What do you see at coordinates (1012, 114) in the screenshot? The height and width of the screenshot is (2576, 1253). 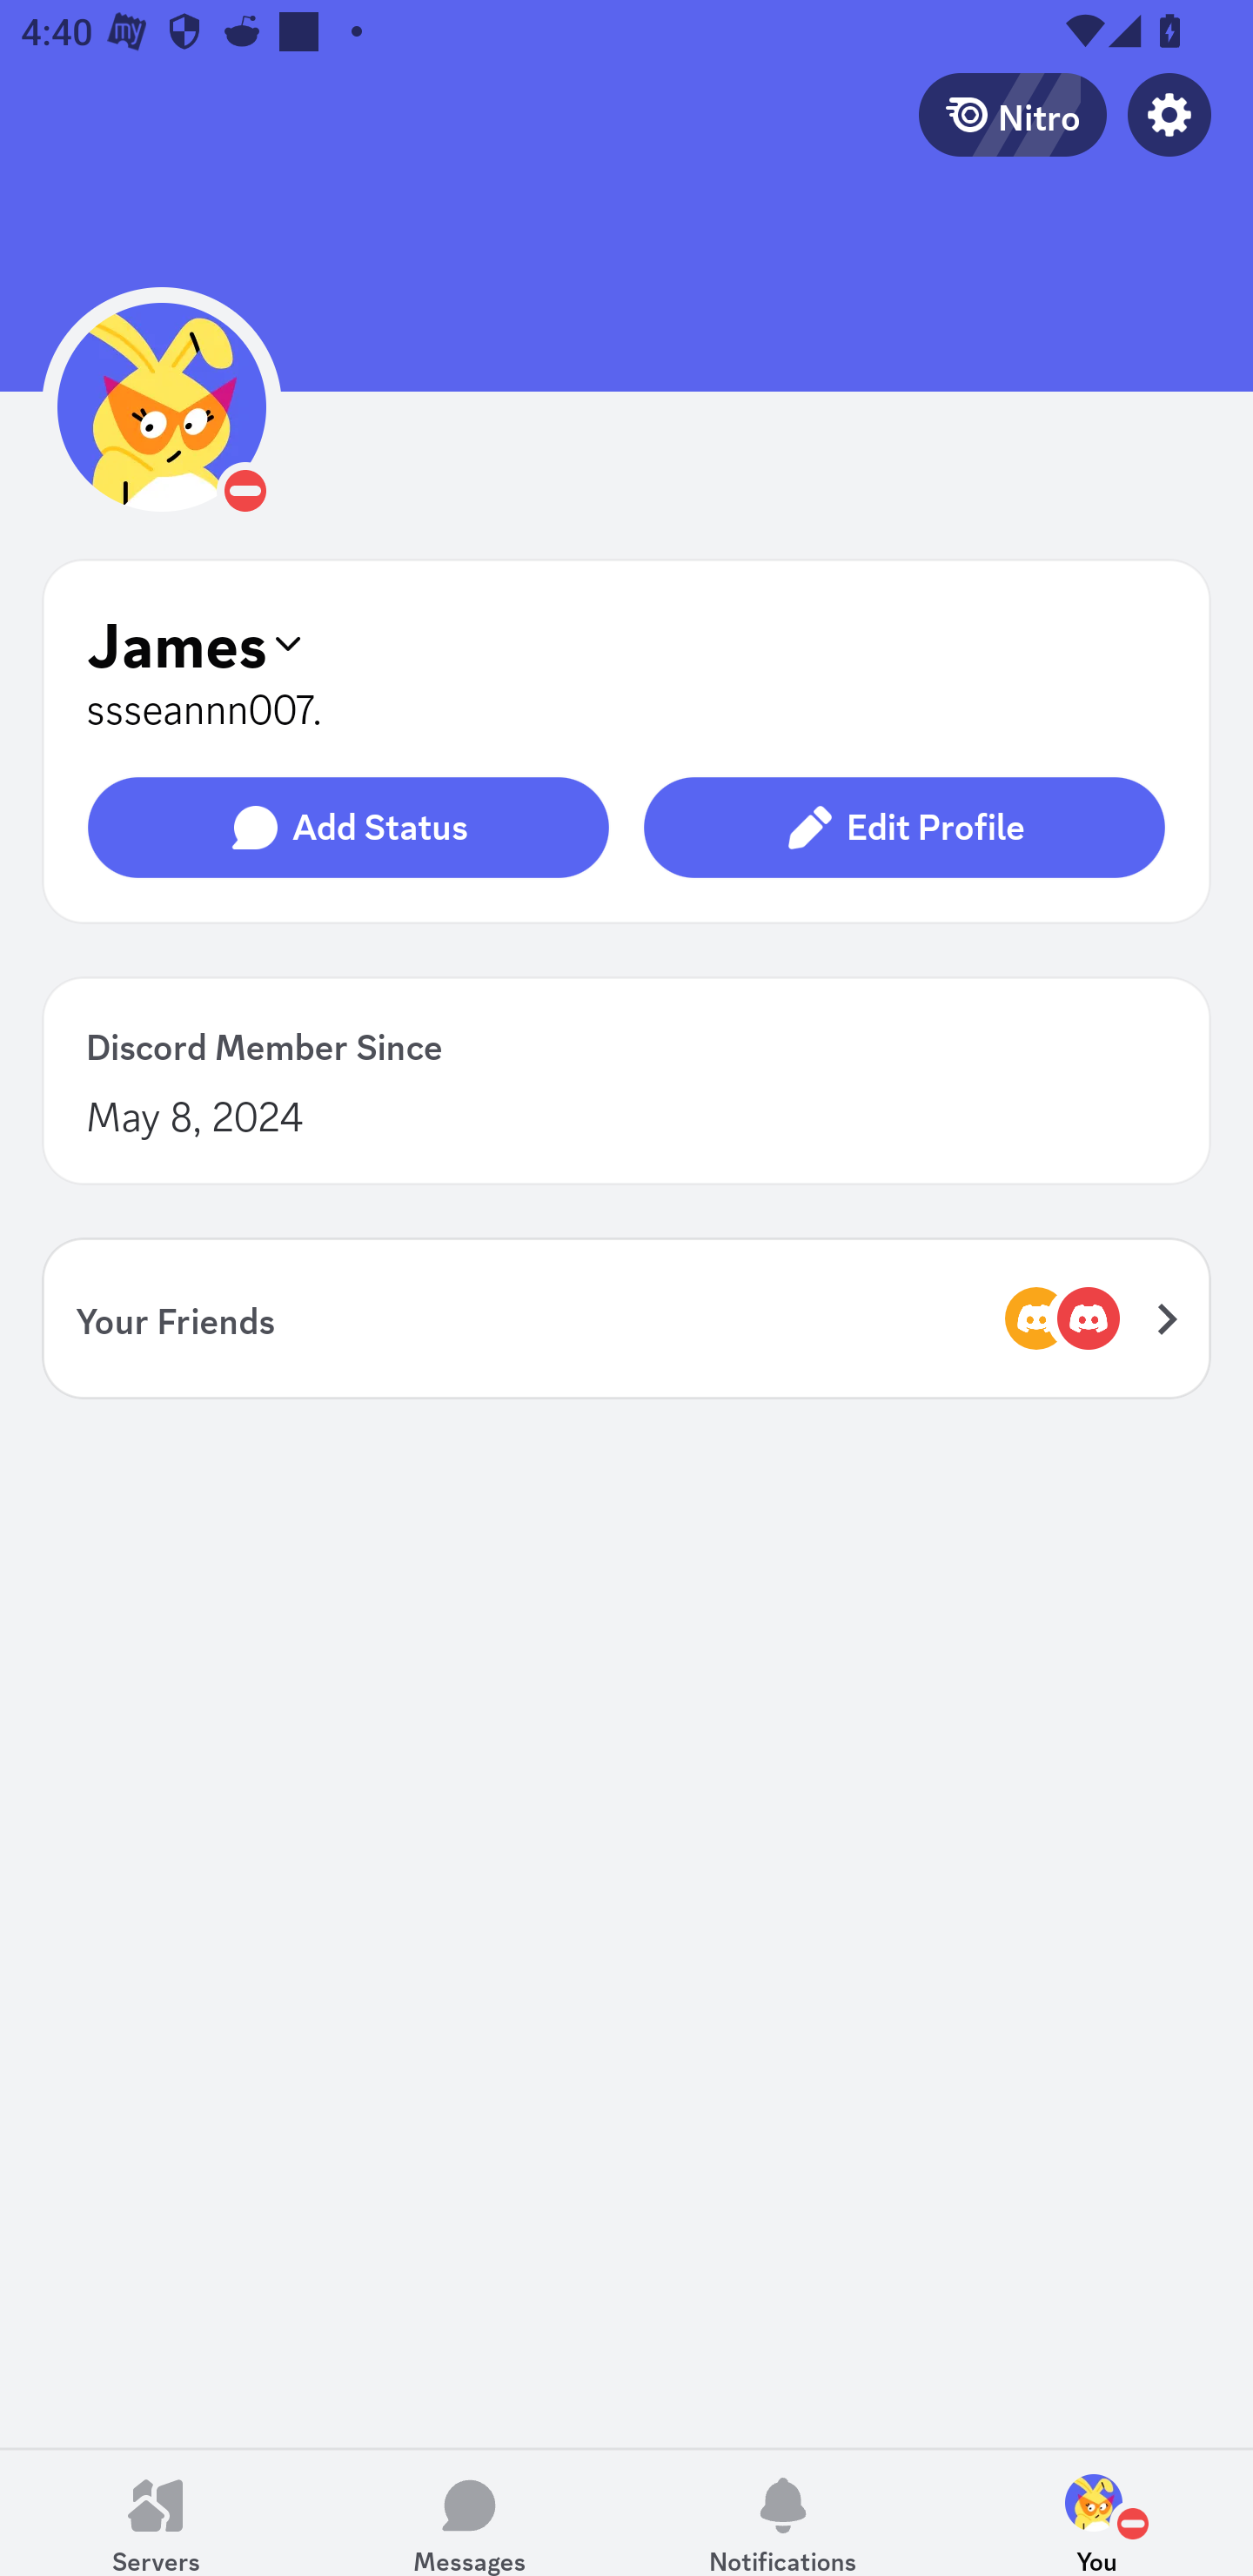 I see `Nitro` at bounding box center [1012, 114].